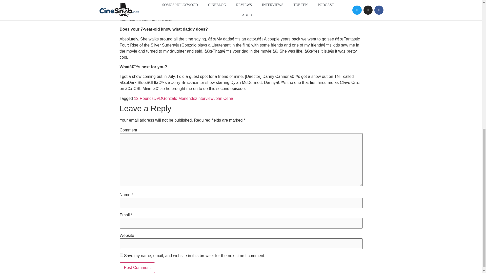 The width and height of the screenshot is (486, 273). I want to click on Gonzalo Menendez, so click(180, 99).